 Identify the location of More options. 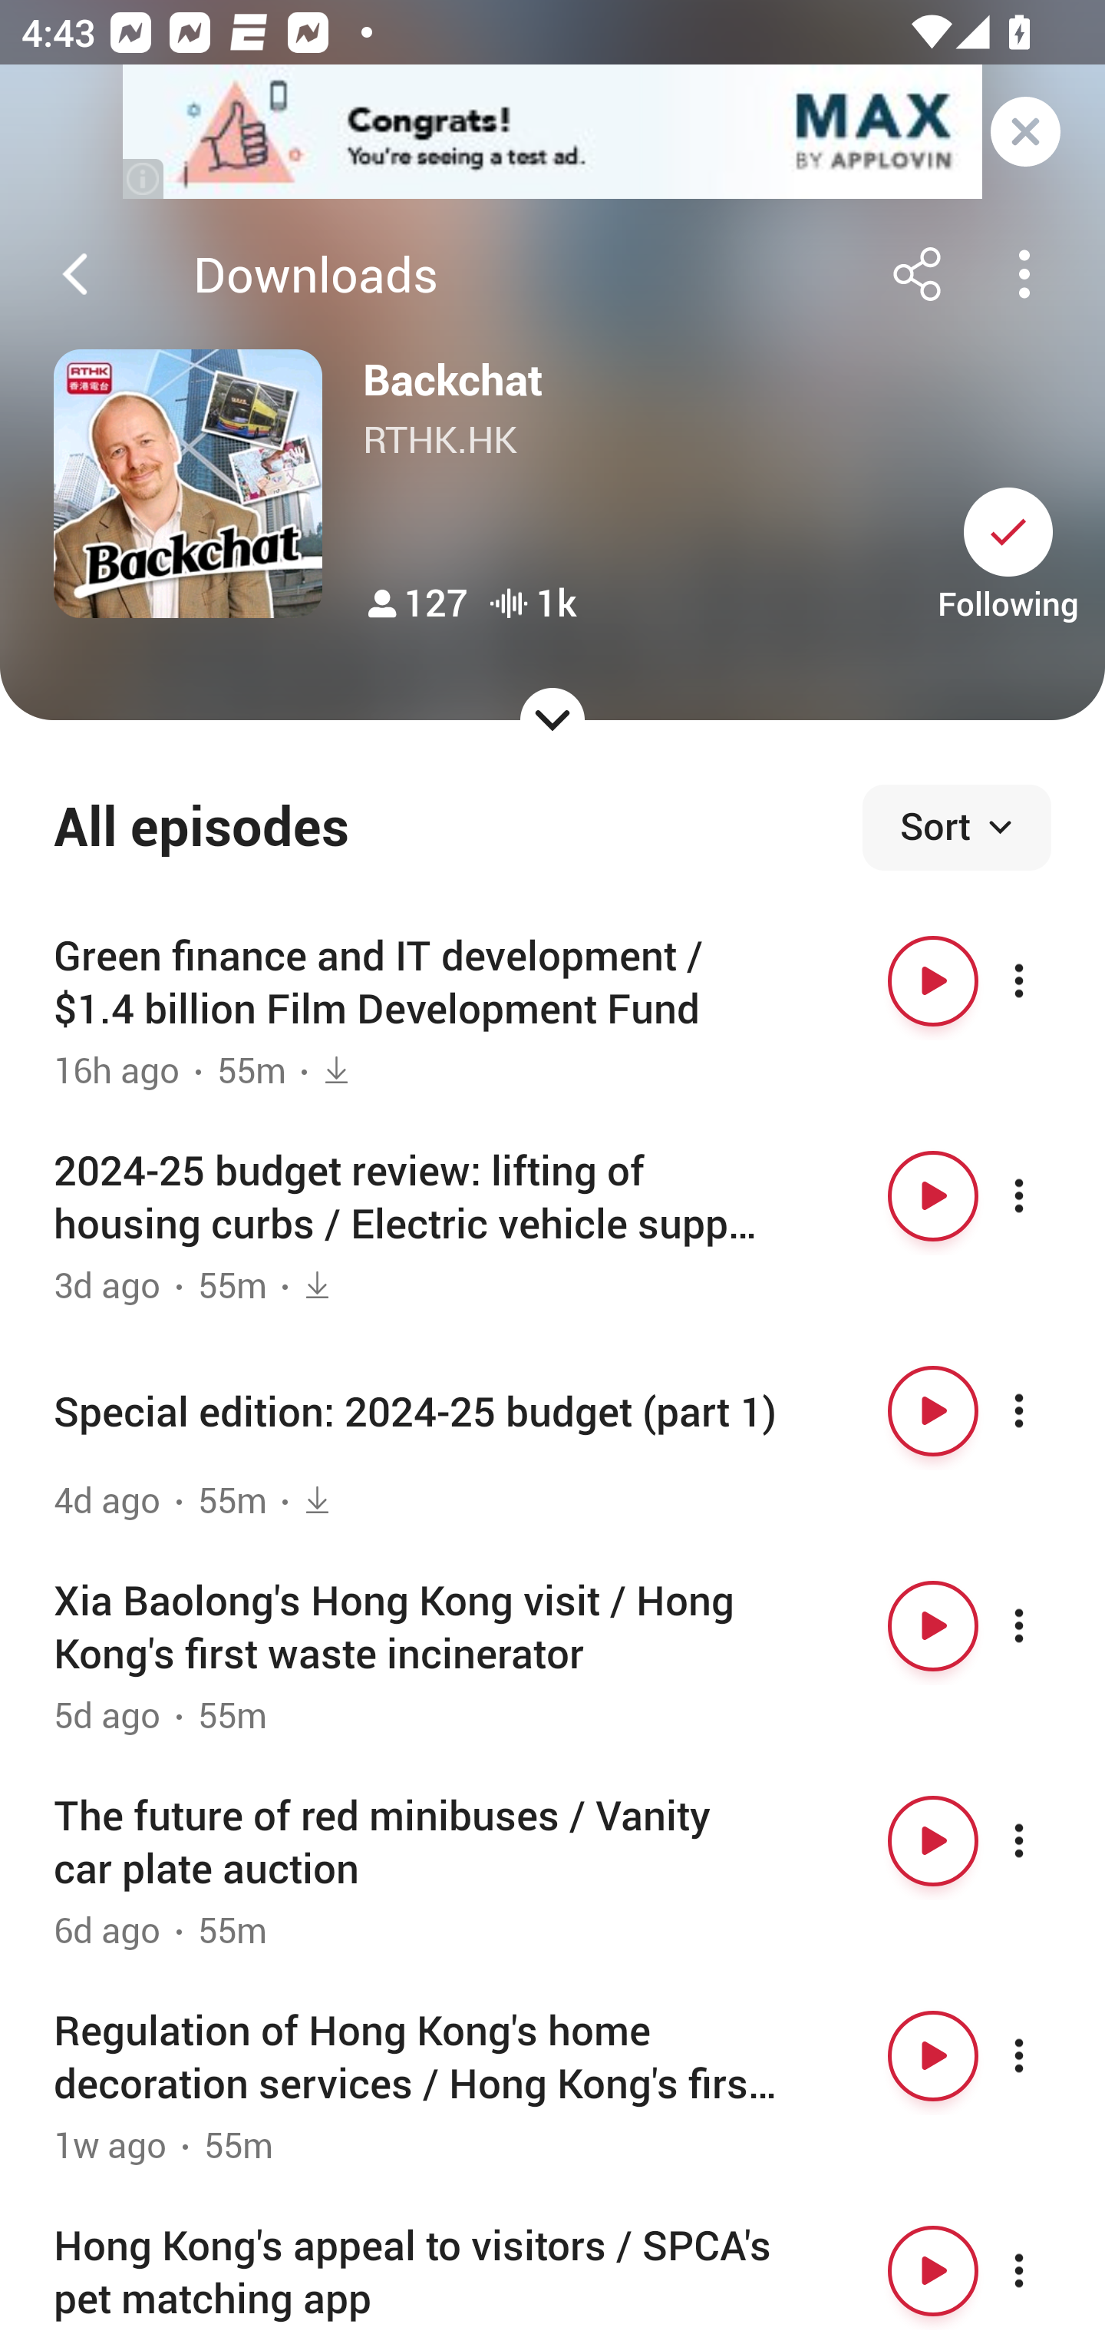
(1045, 1625).